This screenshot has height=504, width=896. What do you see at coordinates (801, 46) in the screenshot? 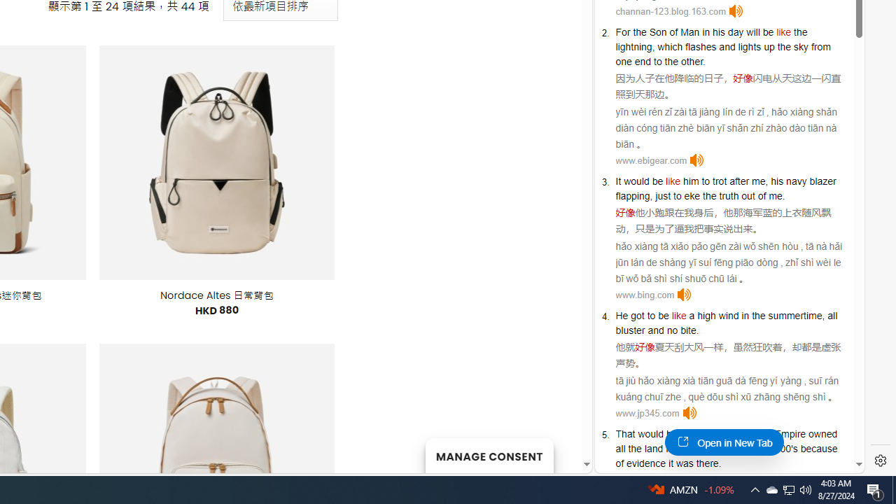
I see `sky` at bounding box center [801, 46].